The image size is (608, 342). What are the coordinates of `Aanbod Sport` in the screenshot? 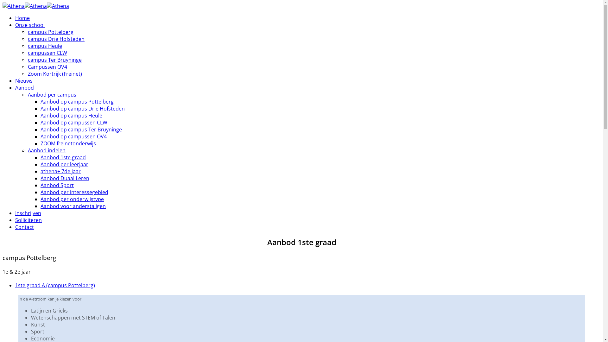 It's located at (57, 185).